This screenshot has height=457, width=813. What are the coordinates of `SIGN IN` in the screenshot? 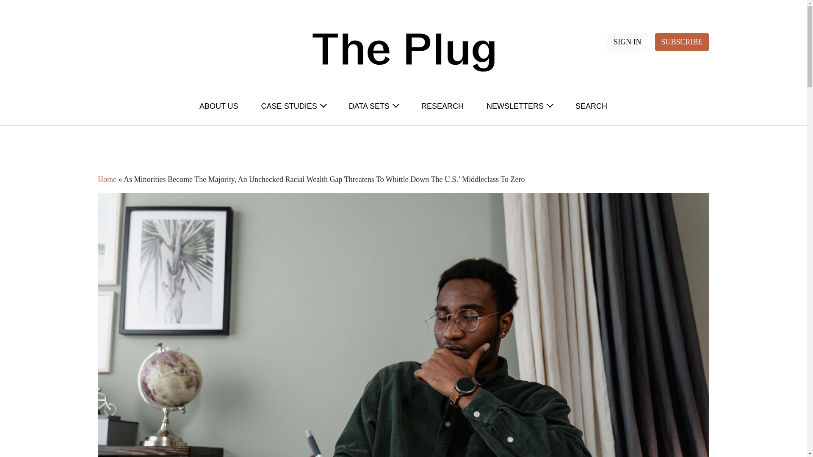 It's located at (627, 41).